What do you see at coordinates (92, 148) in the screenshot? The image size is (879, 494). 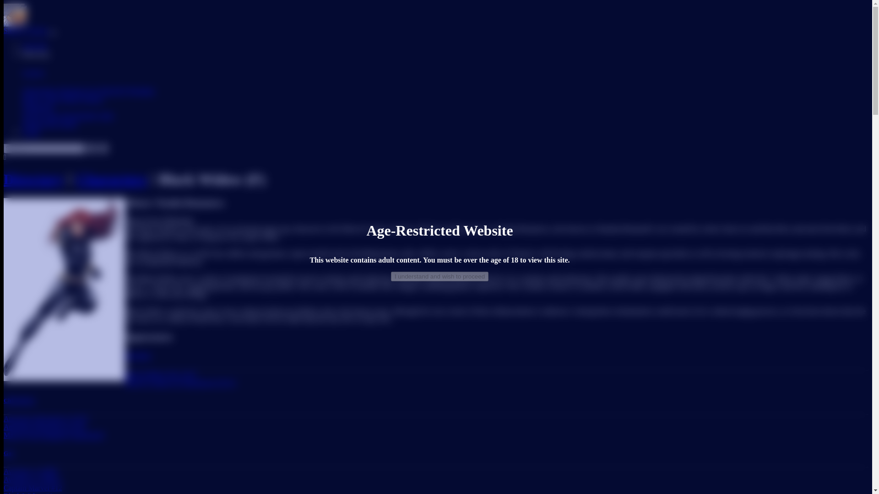 I see `Search` at bounding box center [92, 148].